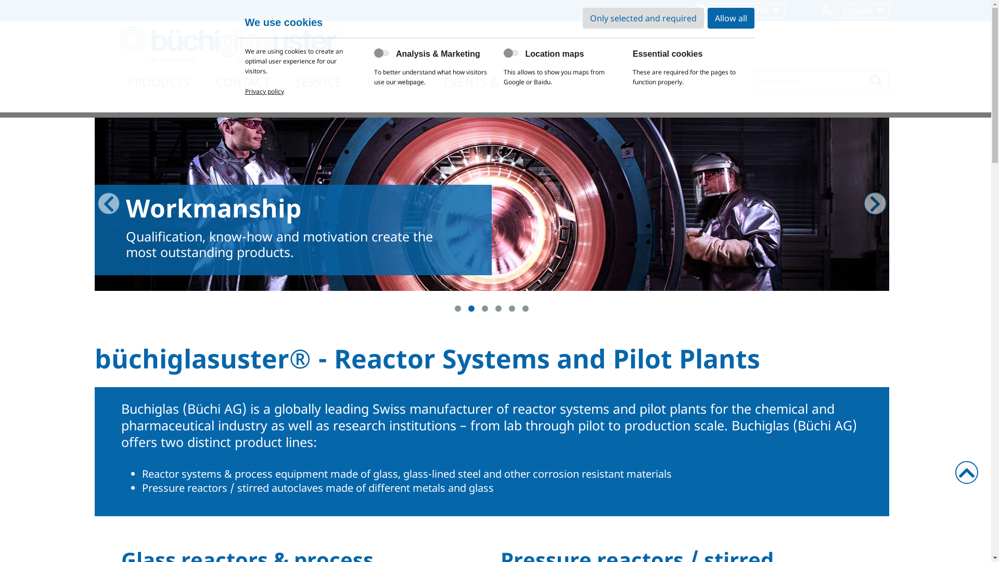 Image resolution: width=999 pixels, height=562 pixels. I want to click on PRODUCTS, so click(158, 82).